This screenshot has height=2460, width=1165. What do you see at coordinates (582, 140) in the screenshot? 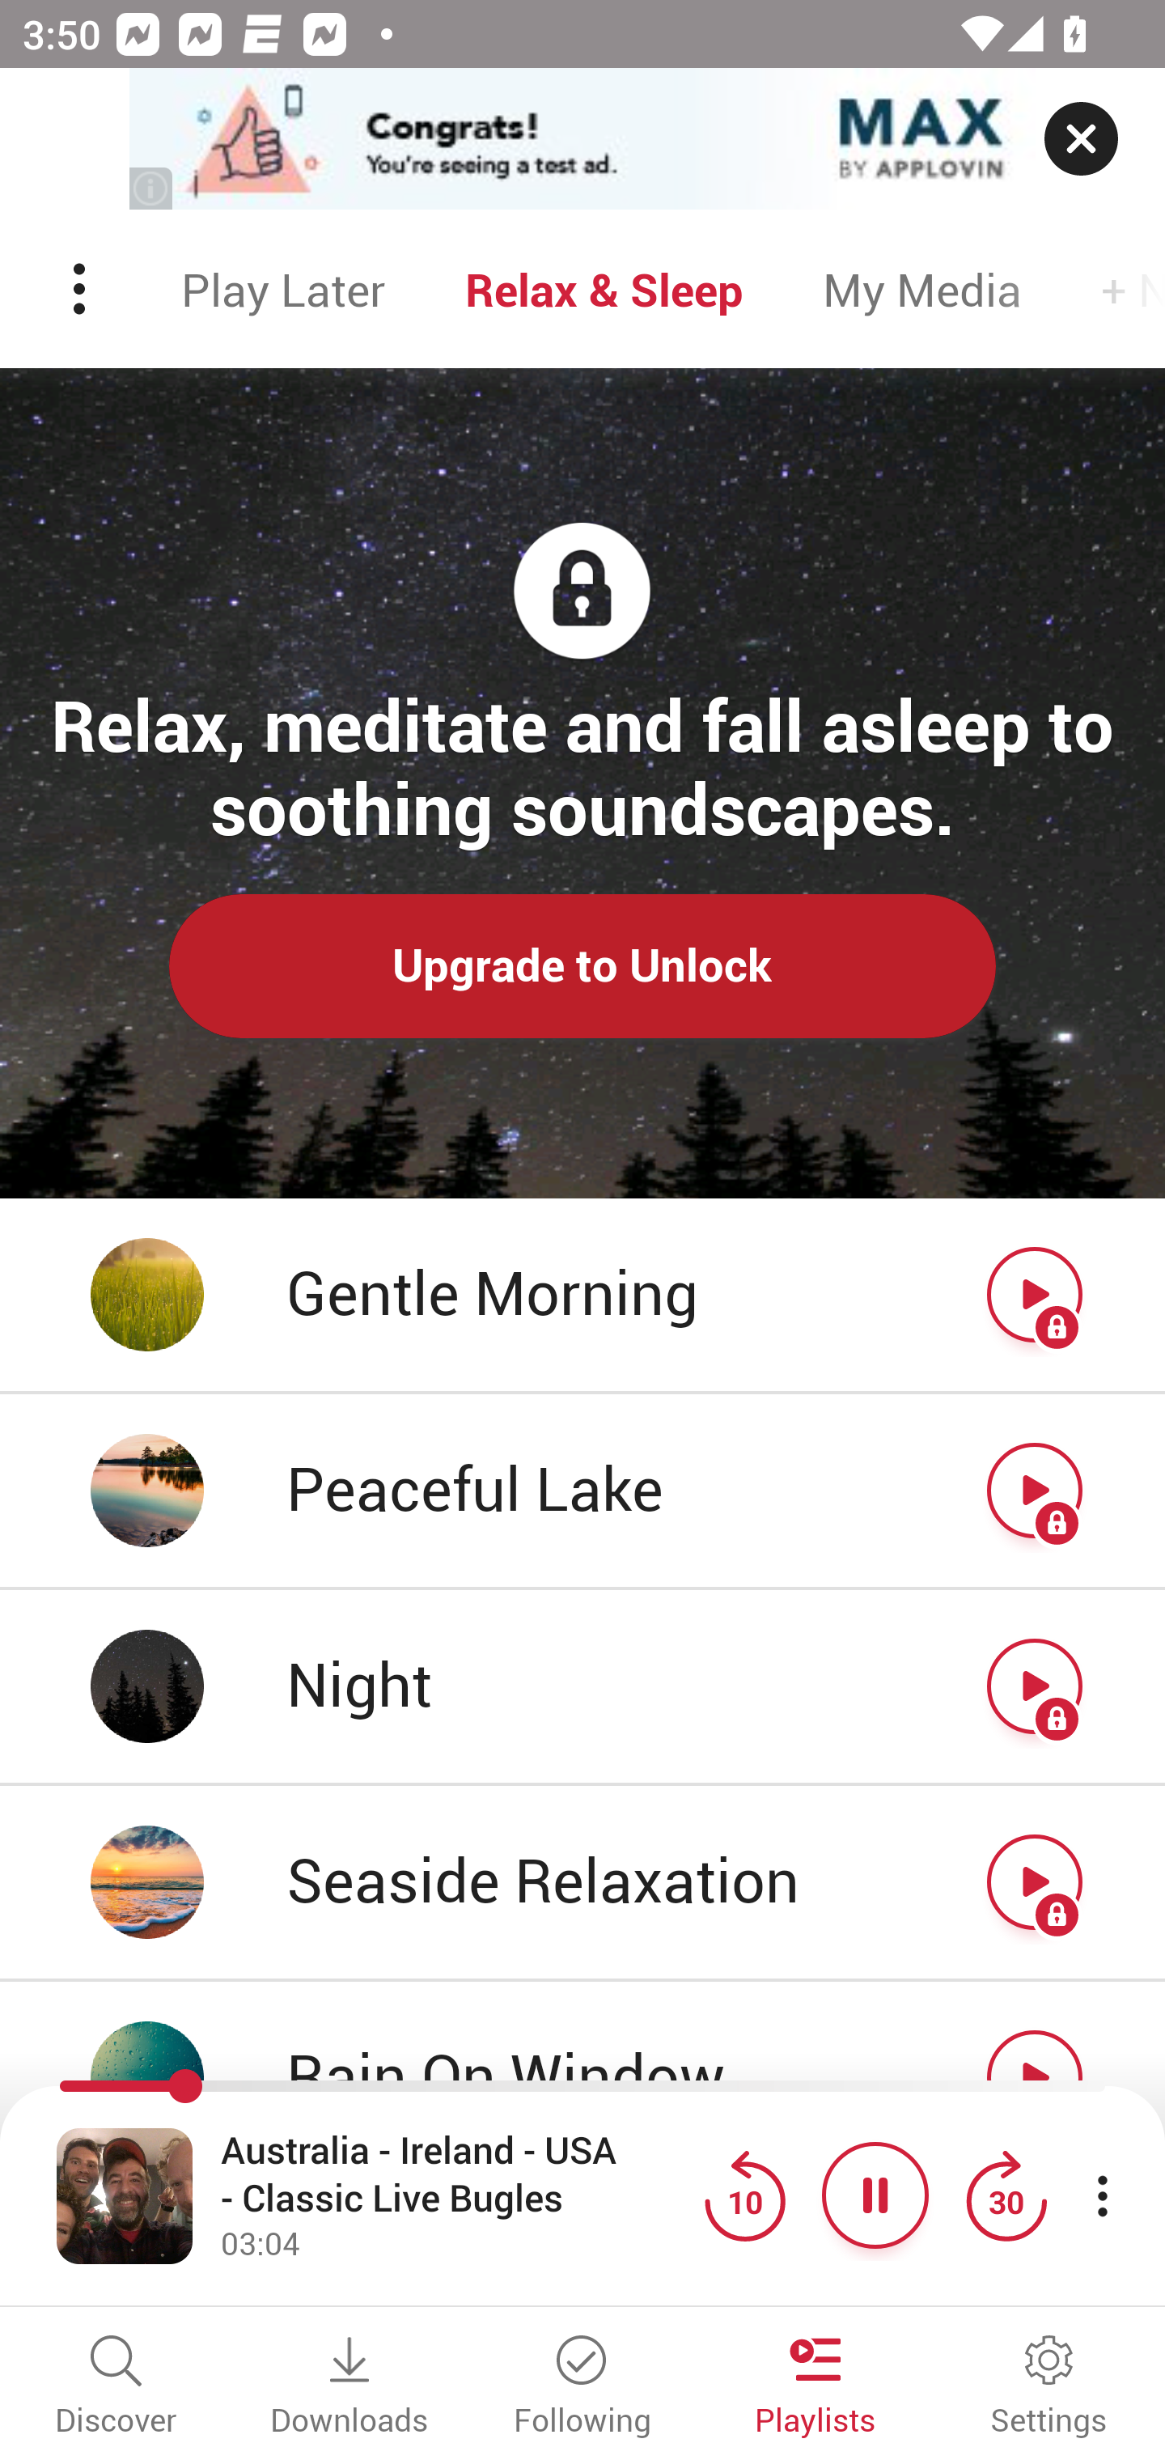
I see `app-monetization` at bounding box center [582, 140].